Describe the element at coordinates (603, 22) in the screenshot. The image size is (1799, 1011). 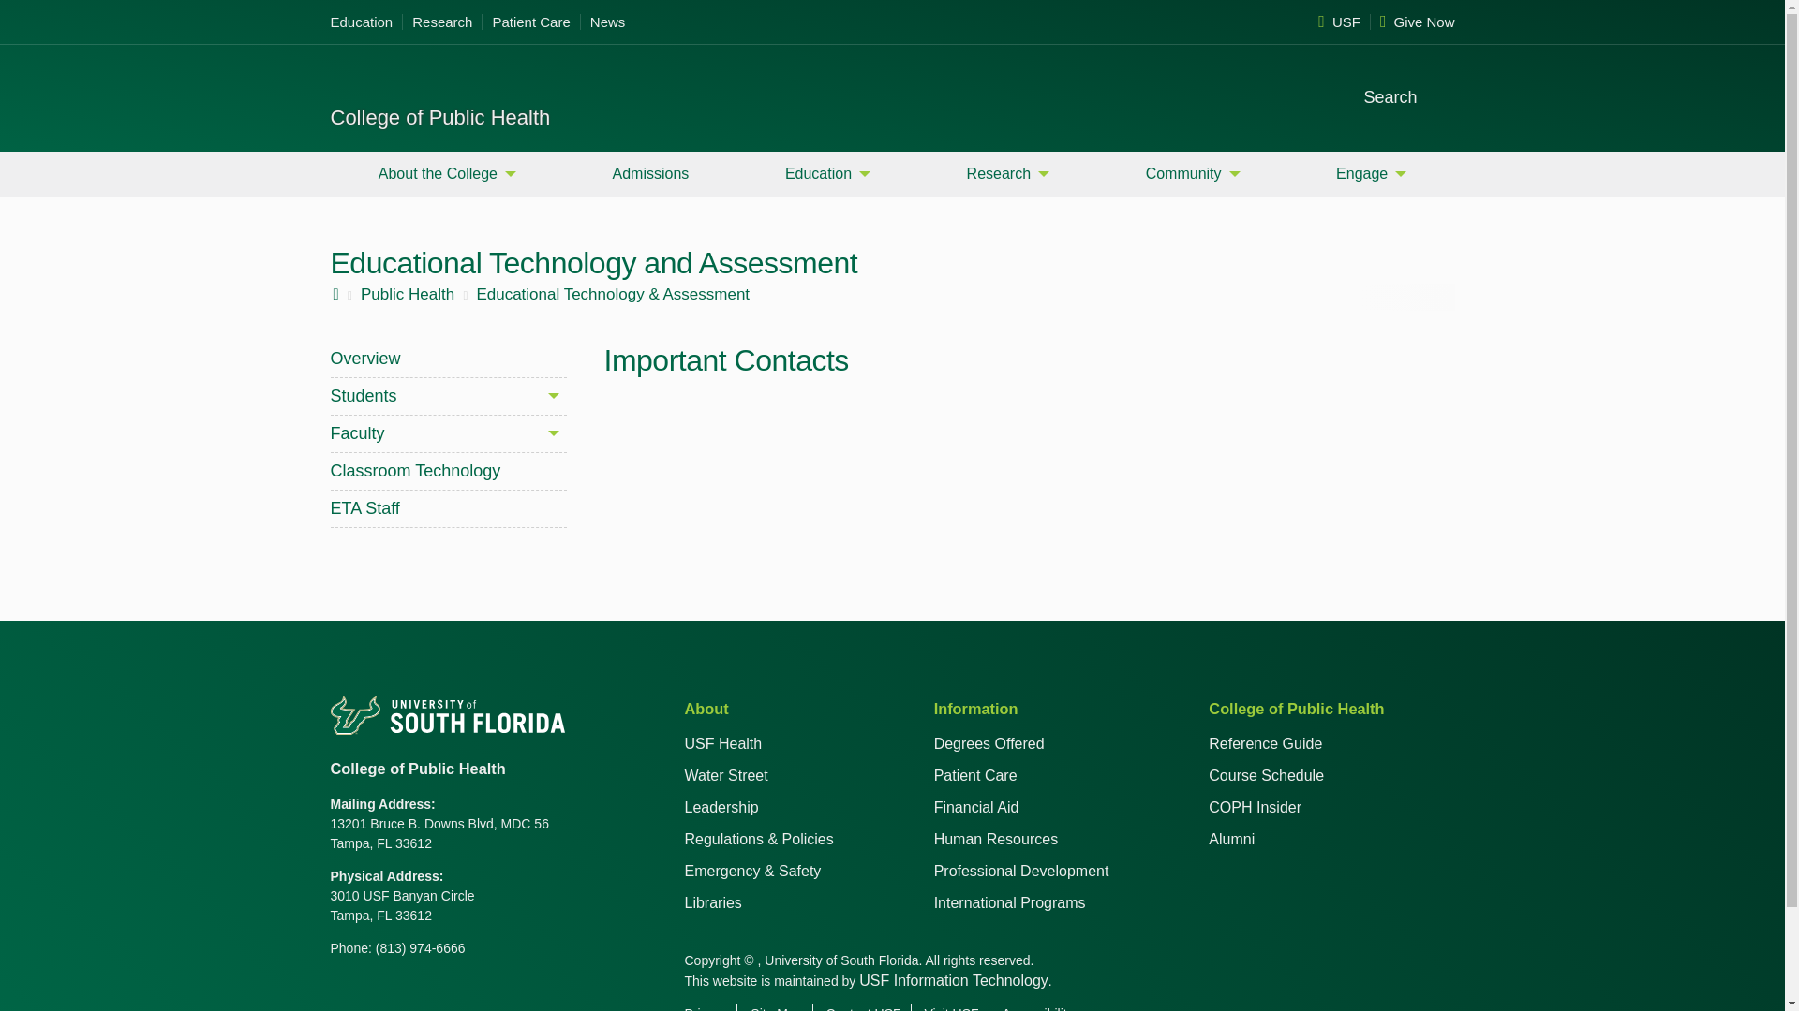
I see `News` at that location.